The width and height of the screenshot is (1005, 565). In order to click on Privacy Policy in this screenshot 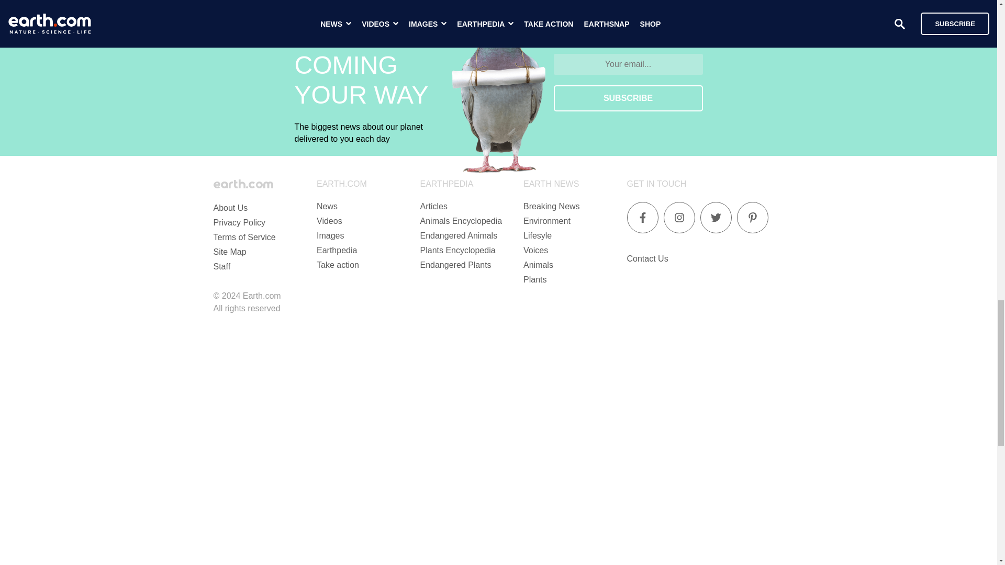, I will do `click(240, 222)`.